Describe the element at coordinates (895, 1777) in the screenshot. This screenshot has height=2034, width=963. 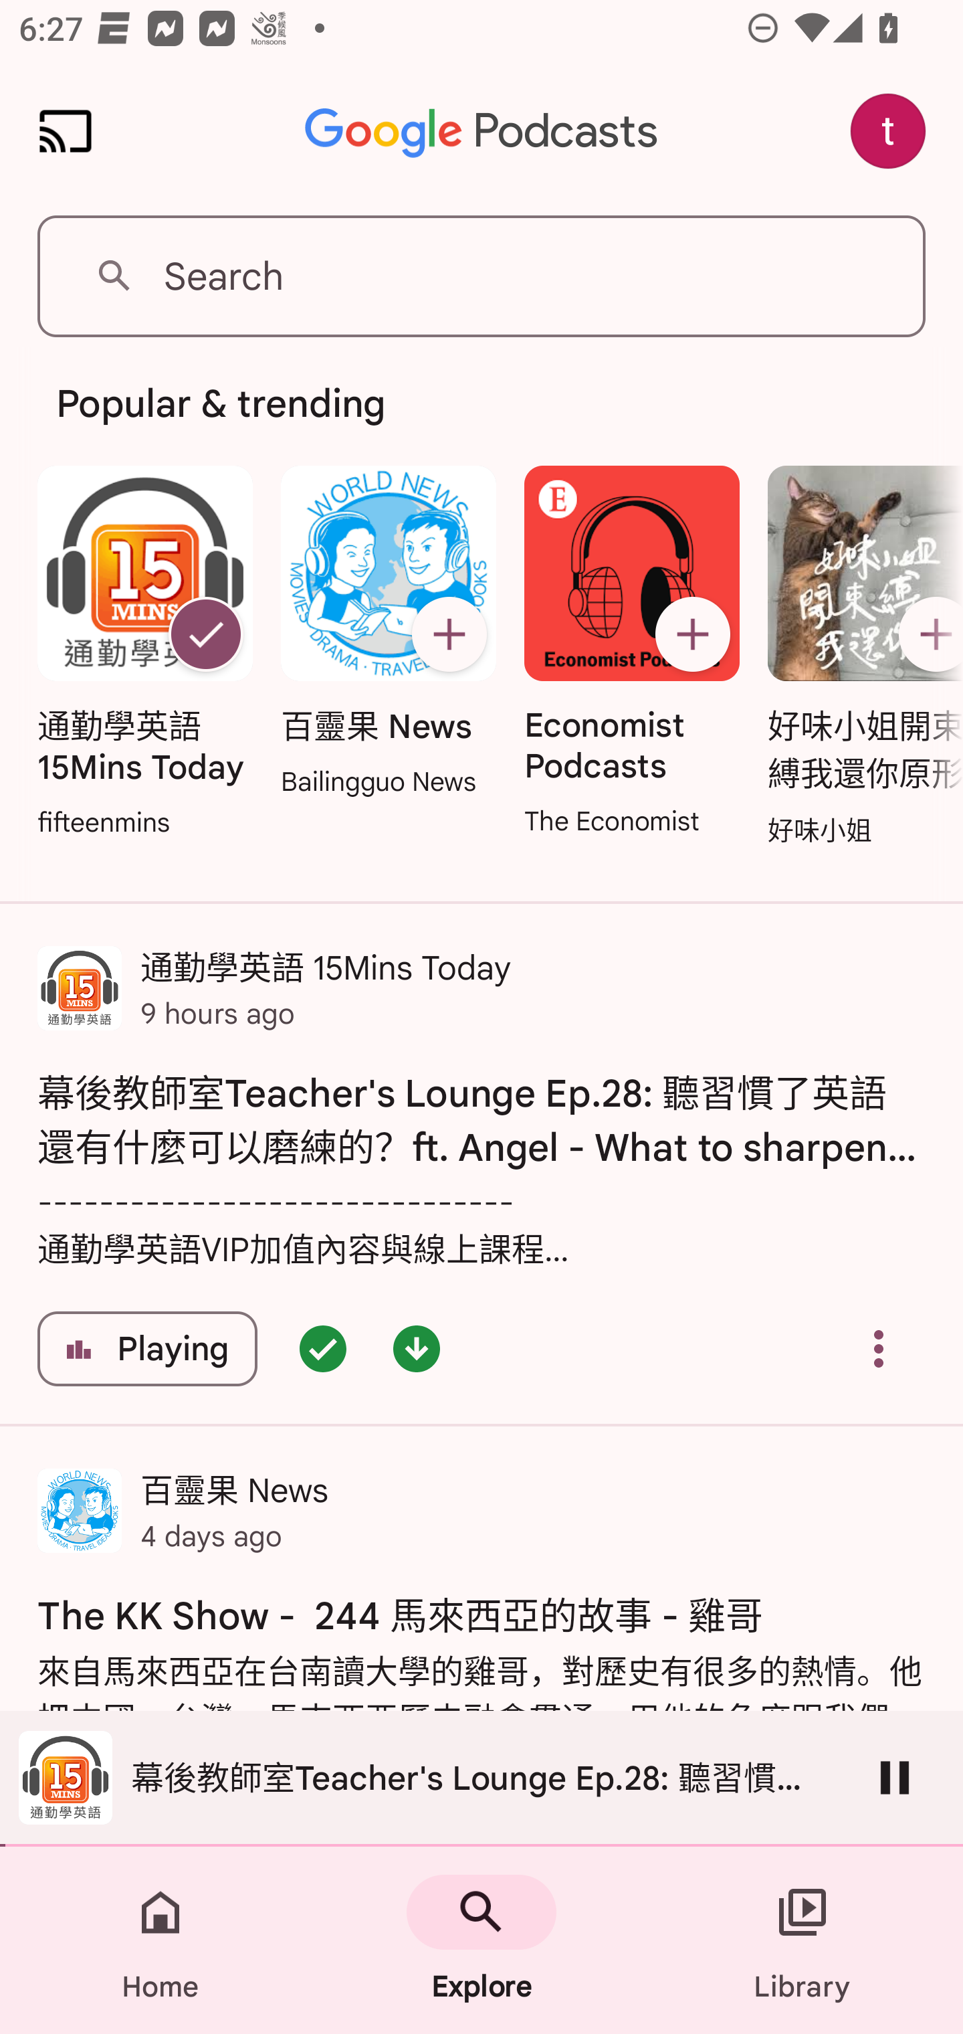
I see `Pause` at that location.